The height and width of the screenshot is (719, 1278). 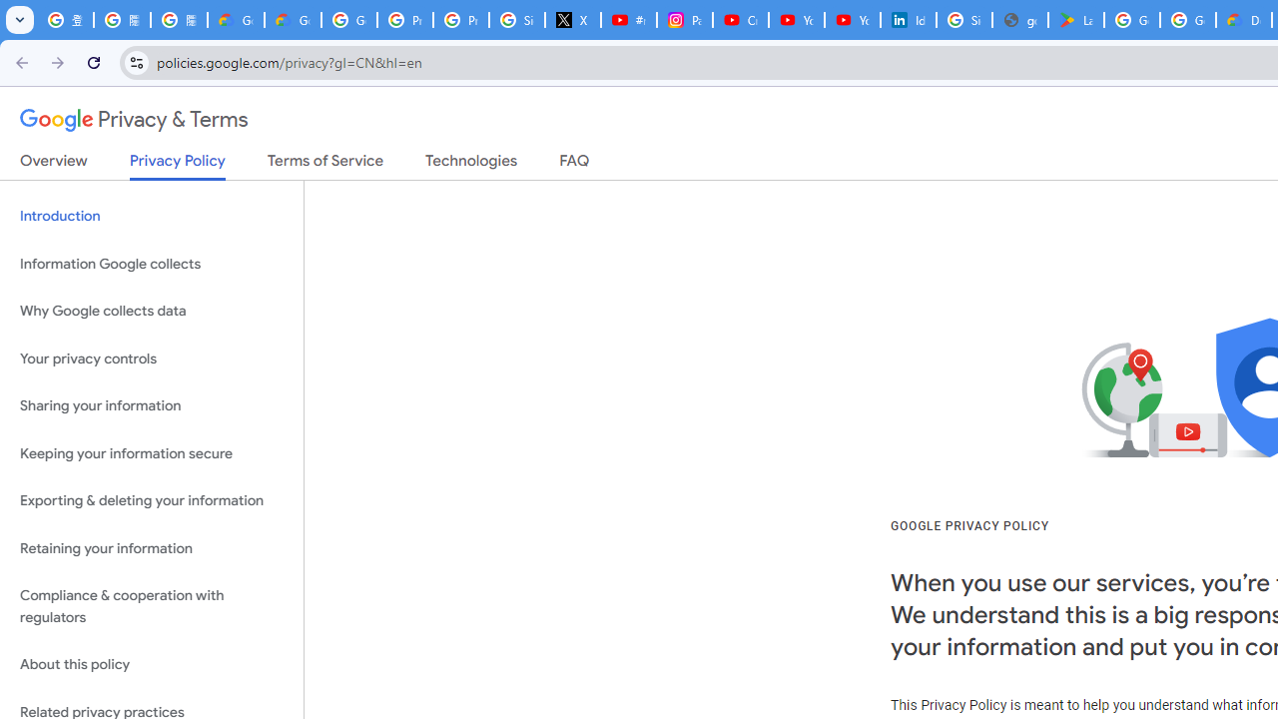 What do you see at coordinates (964, 20) in the screenshot?
I see `Sign in - Google Accounts` at bounding box center [964, 20].